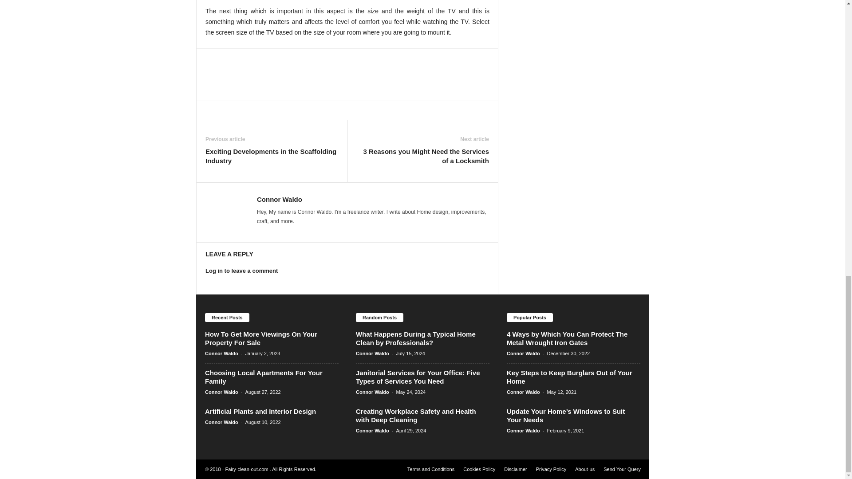  Describe the element at coordinates (241, 271) in the screenshot. I see `Log in to leave a comment` at that location.